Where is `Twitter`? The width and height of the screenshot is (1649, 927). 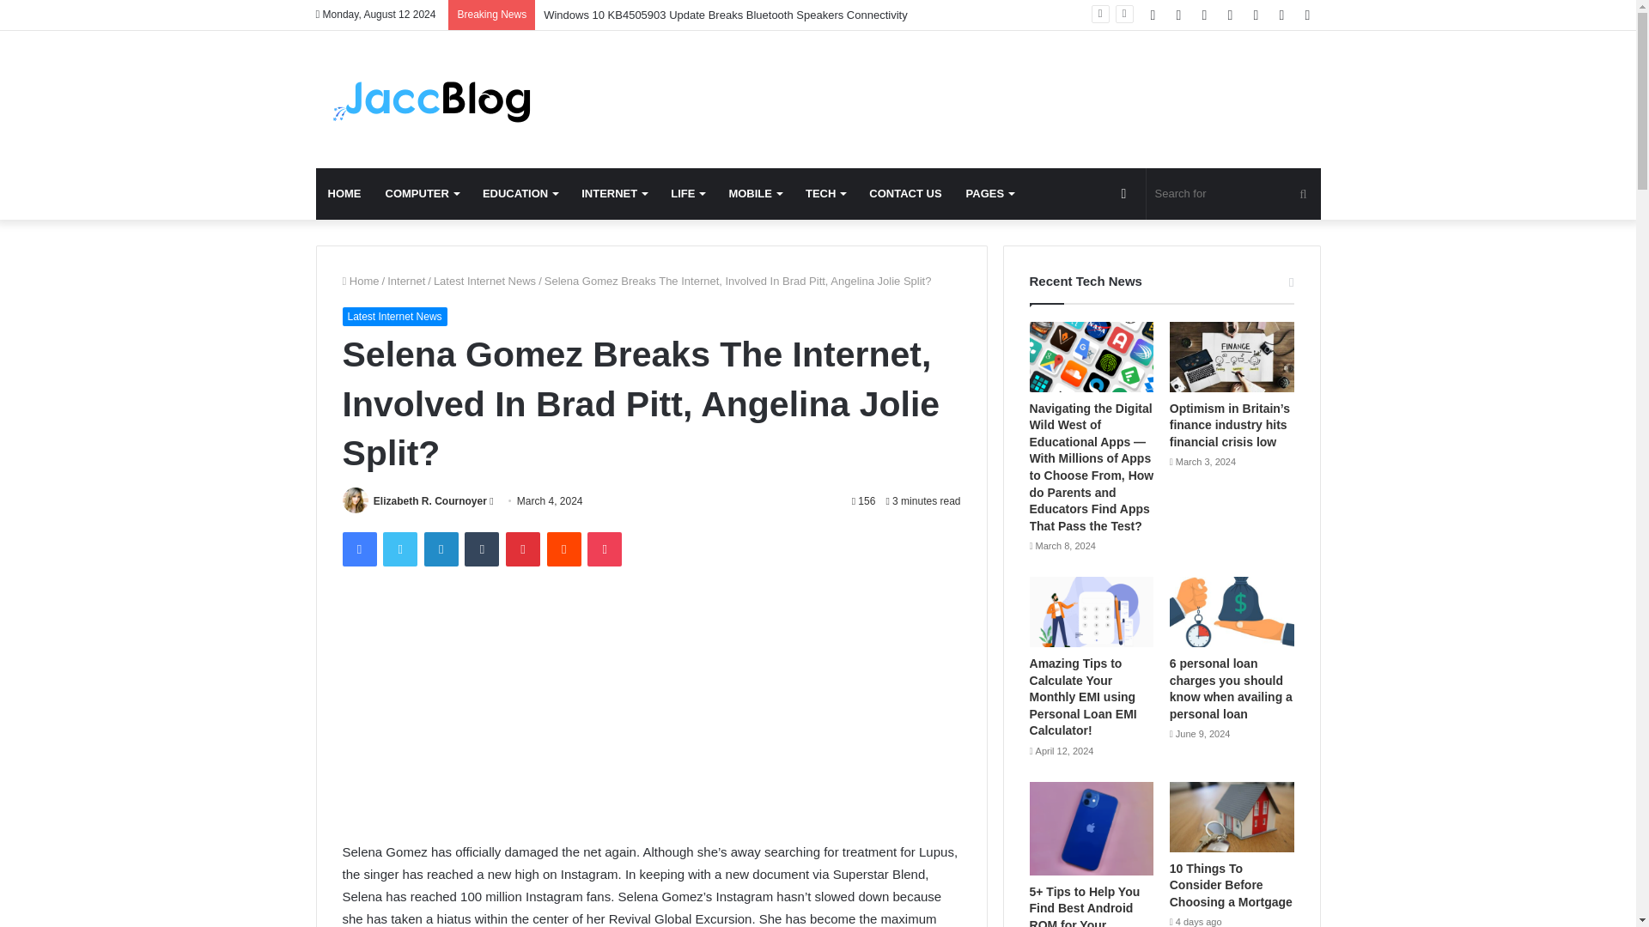 Twitter is located at coordinates (399, 548).